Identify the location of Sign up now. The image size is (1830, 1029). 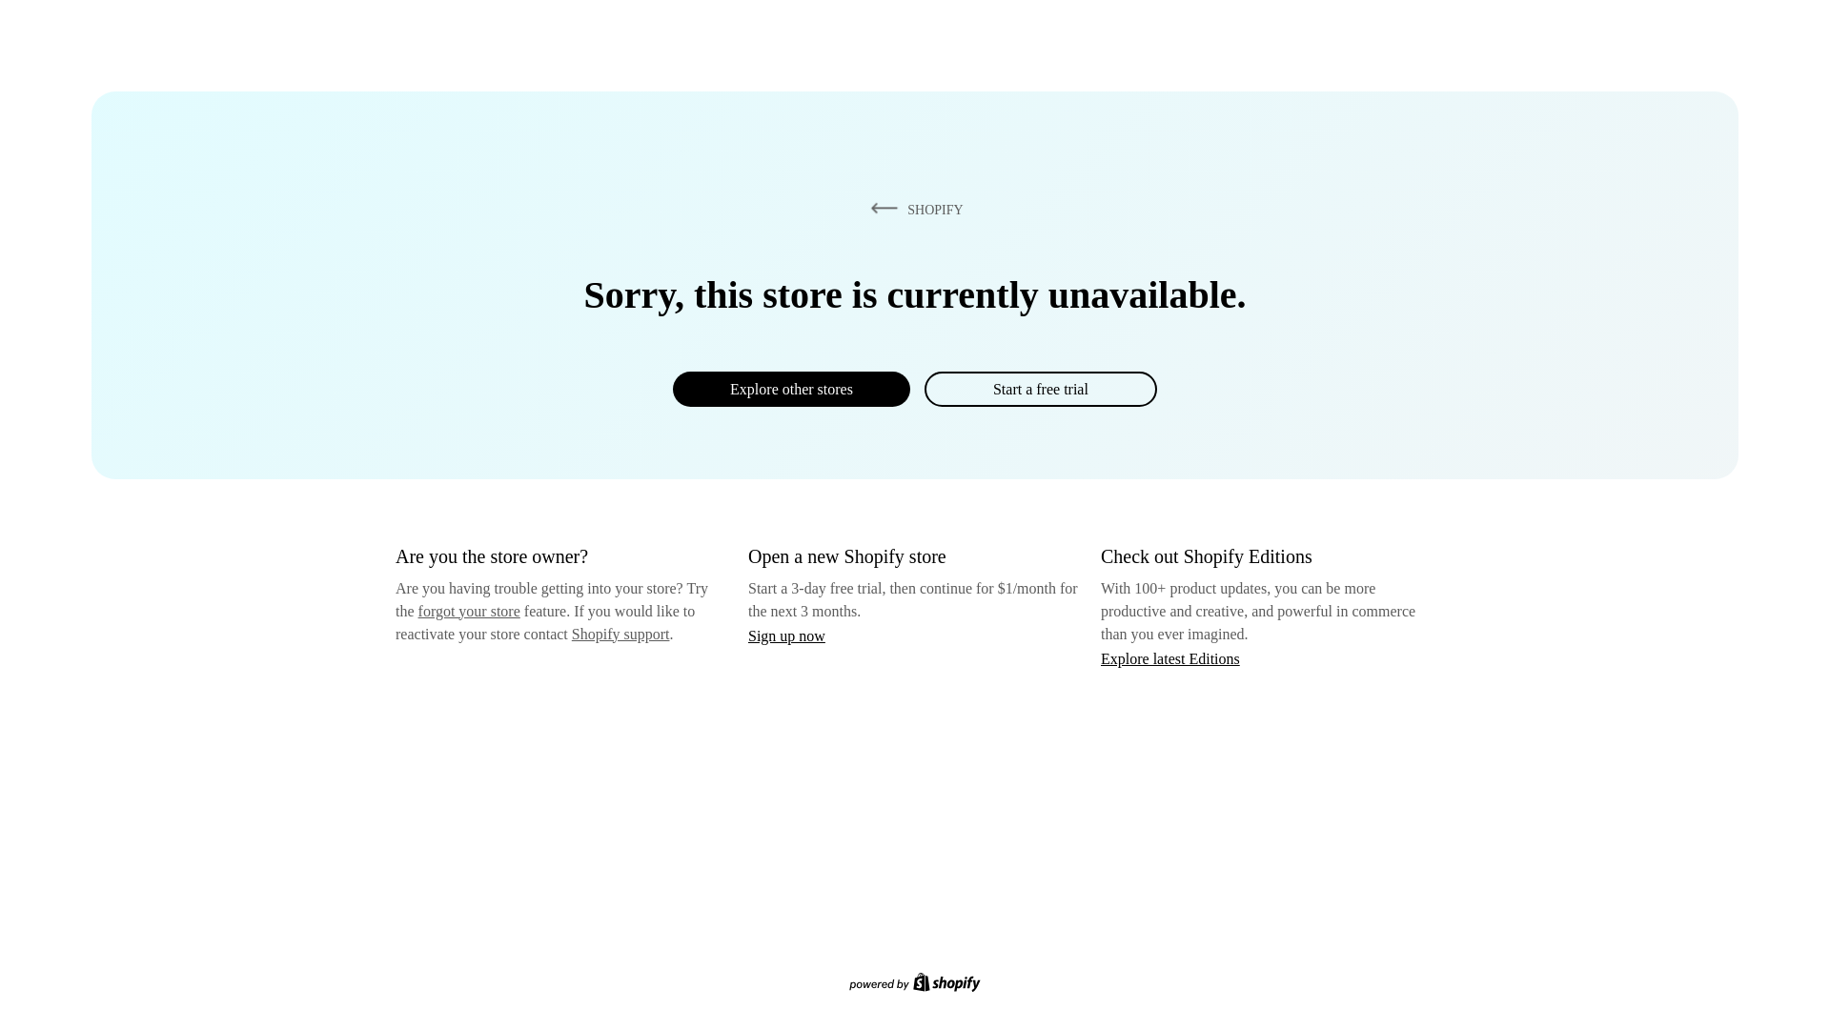
(786, 636).